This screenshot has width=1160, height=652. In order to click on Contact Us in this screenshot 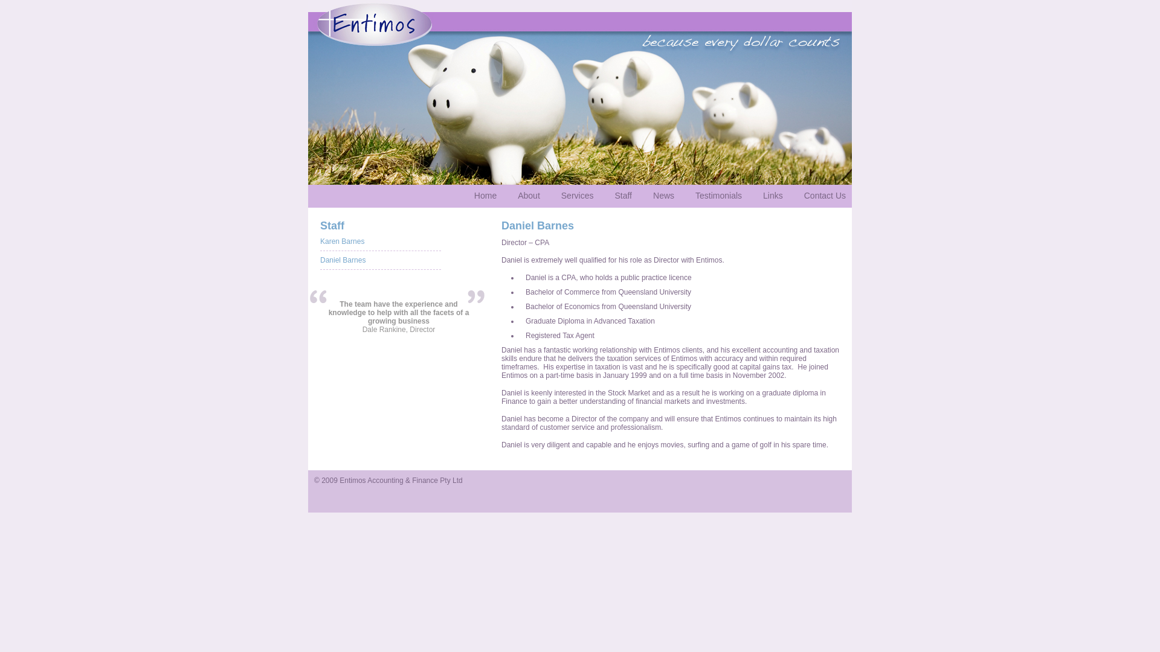, I will do `click(825, 196)`.